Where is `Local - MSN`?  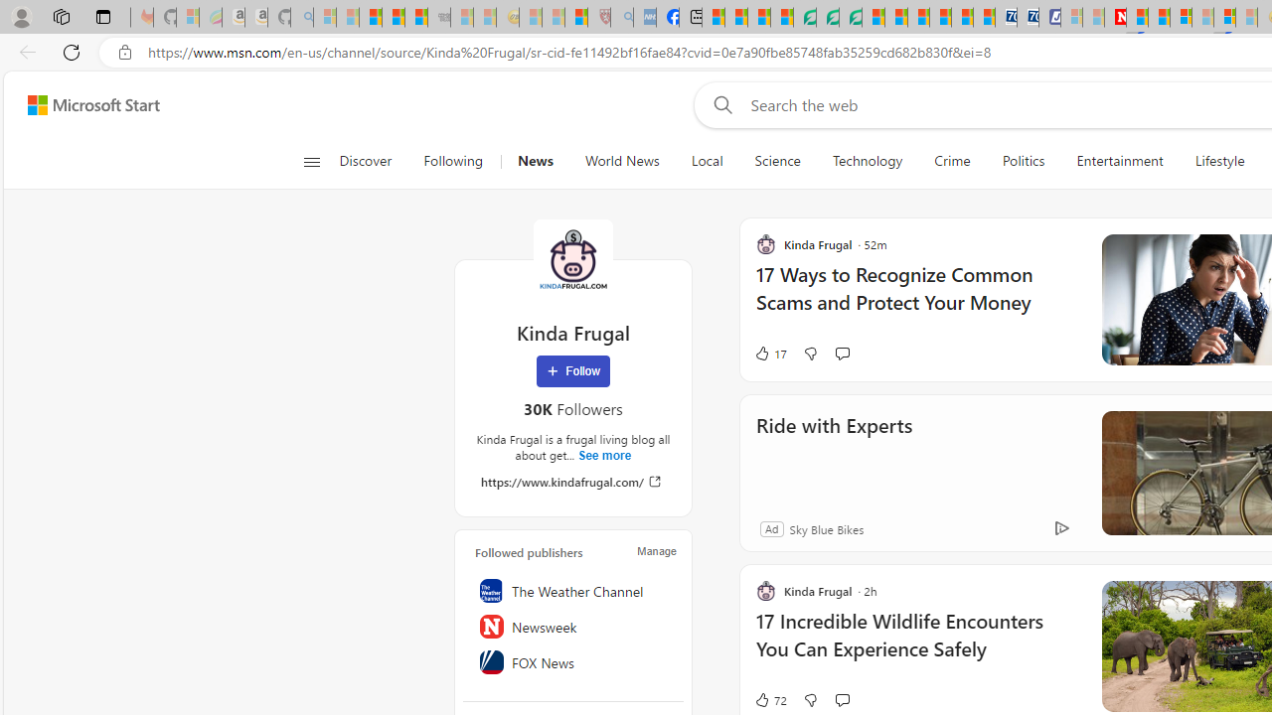 Local - MSN is located at coordinates (576, 18).